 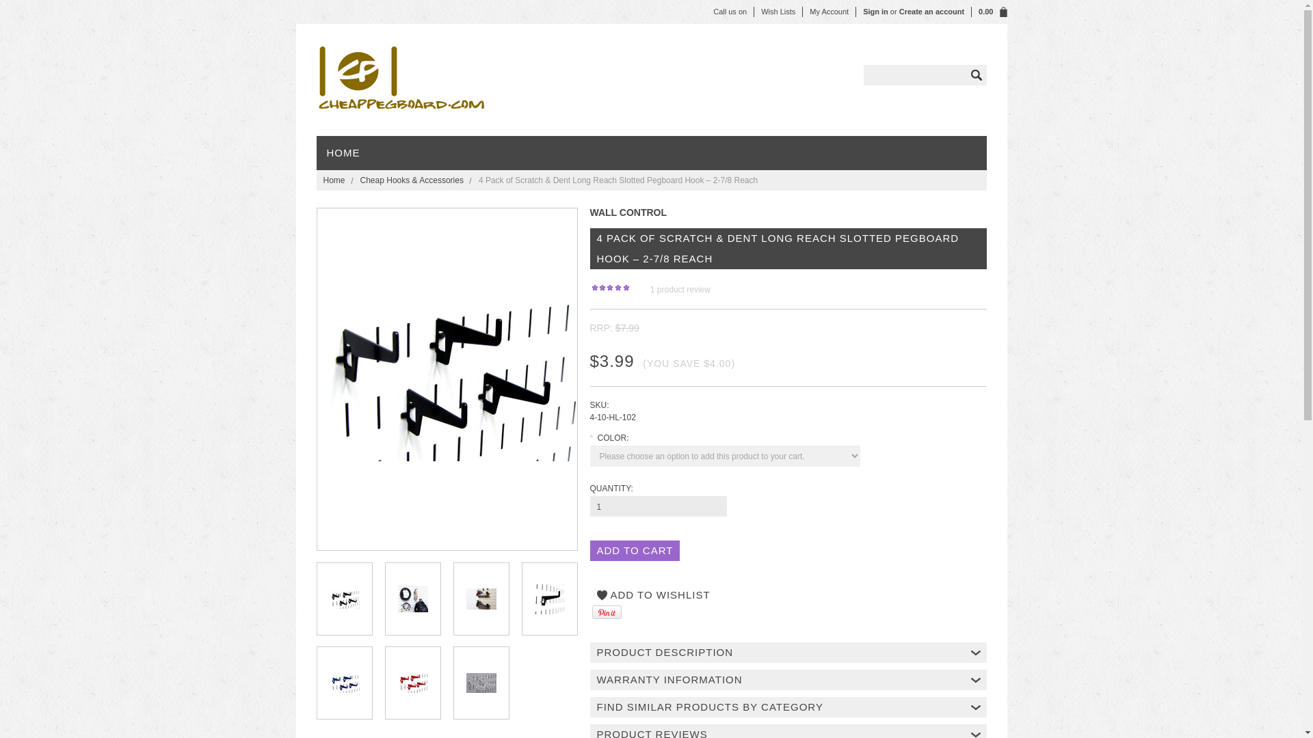 What do you see at coordinates (481, 683) in the screenshot?
I see `Image 7` at bounding box center [481, 683].